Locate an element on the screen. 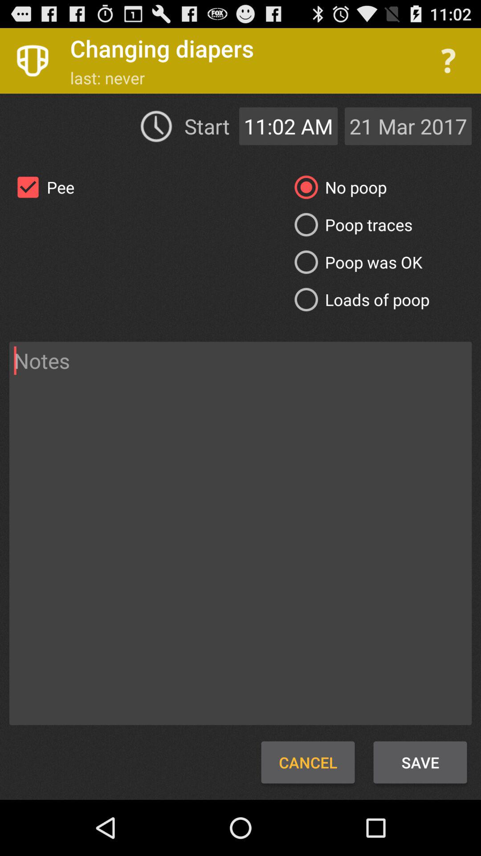 This screenshot has width=481, height=856. select the icon below the no poop item is located at coordinates (350, 225).